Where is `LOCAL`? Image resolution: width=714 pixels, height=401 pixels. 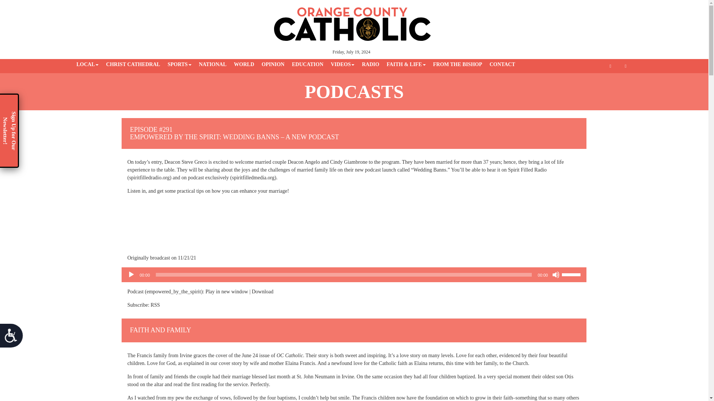
LOCAL is located at coordinates (88, 65).